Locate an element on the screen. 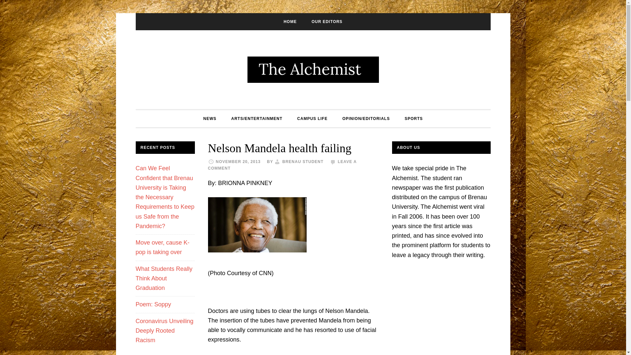 Image resolution: width=631 pixels, height=355 pixels. THE ALCHEMIST is located at coordinates (313, 69).